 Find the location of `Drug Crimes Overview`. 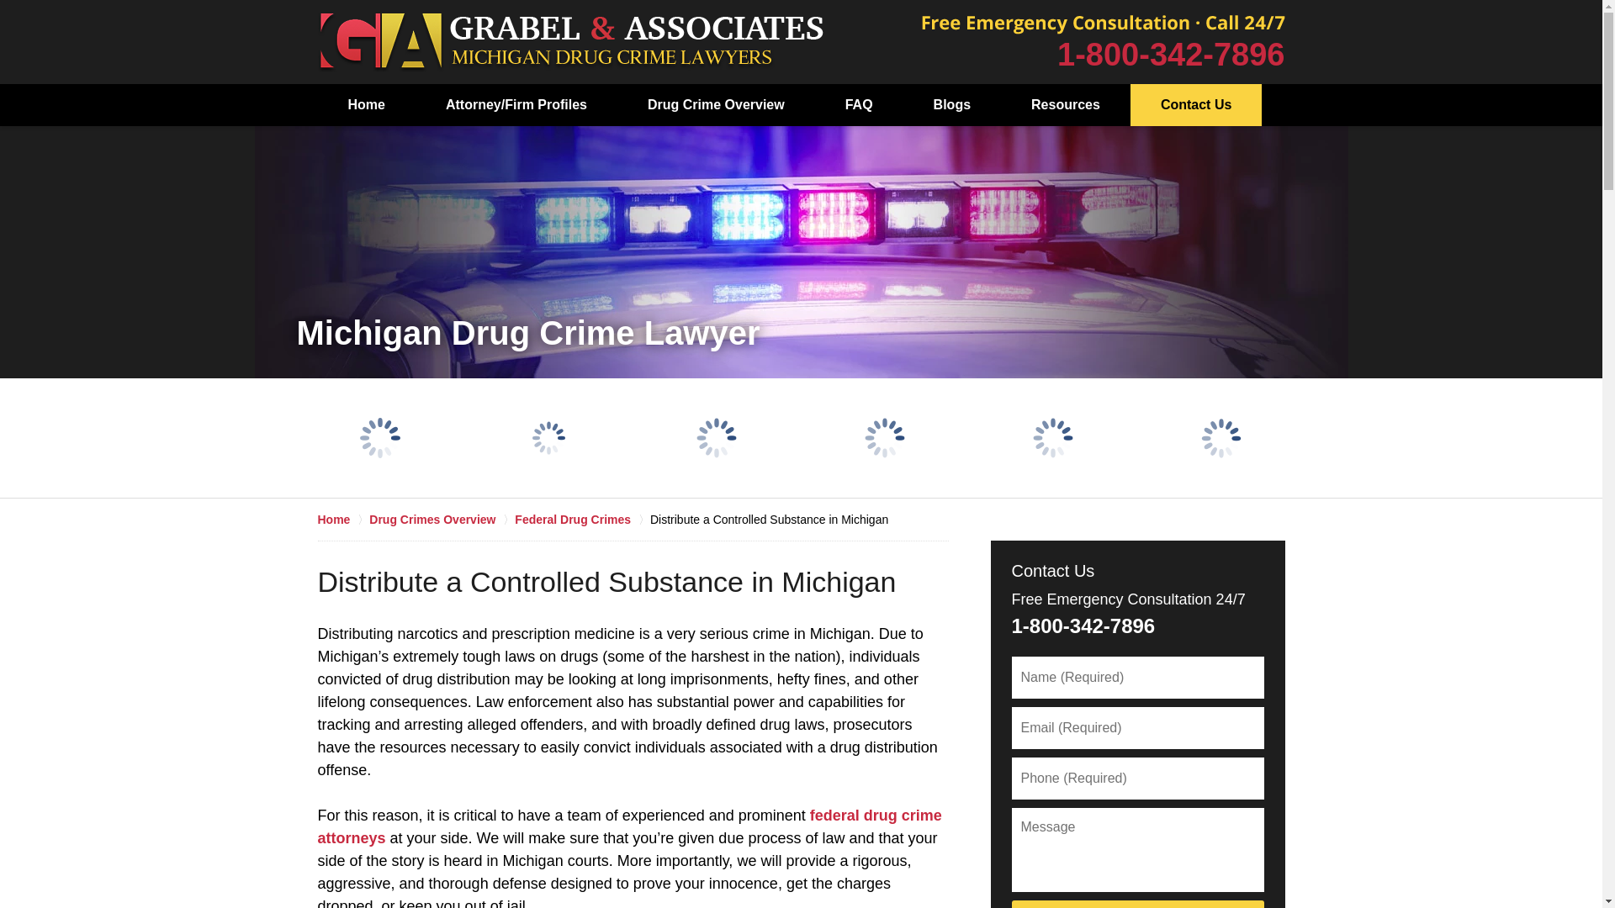

Drug Crimes Overview is located at coordinates (442, 520).